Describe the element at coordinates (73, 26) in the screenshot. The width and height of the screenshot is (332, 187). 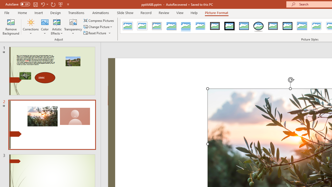
I see `Transparency` at that location.